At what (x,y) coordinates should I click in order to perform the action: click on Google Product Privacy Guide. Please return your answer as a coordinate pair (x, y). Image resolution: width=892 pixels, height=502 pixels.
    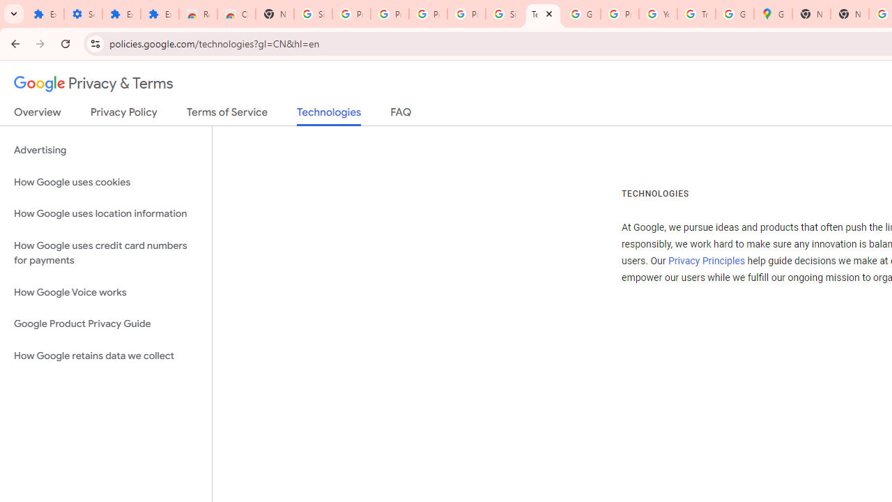
    Looking at the image, I should click on (106, 324).